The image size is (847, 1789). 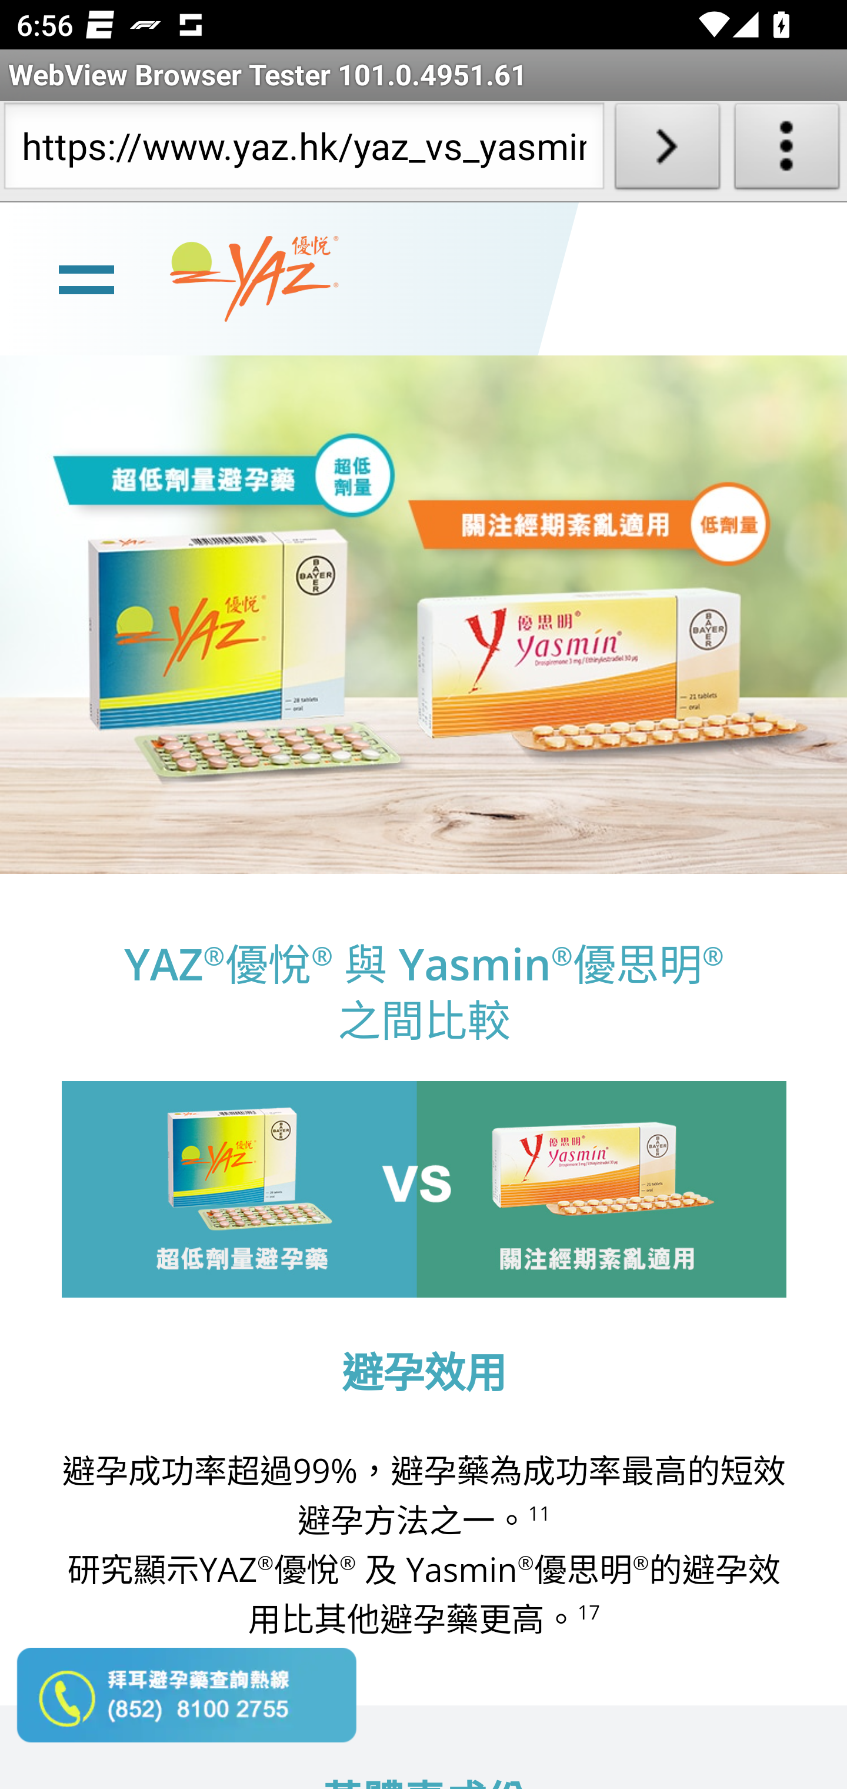 I want to click on www.yaz, so click(x=254, y=279).